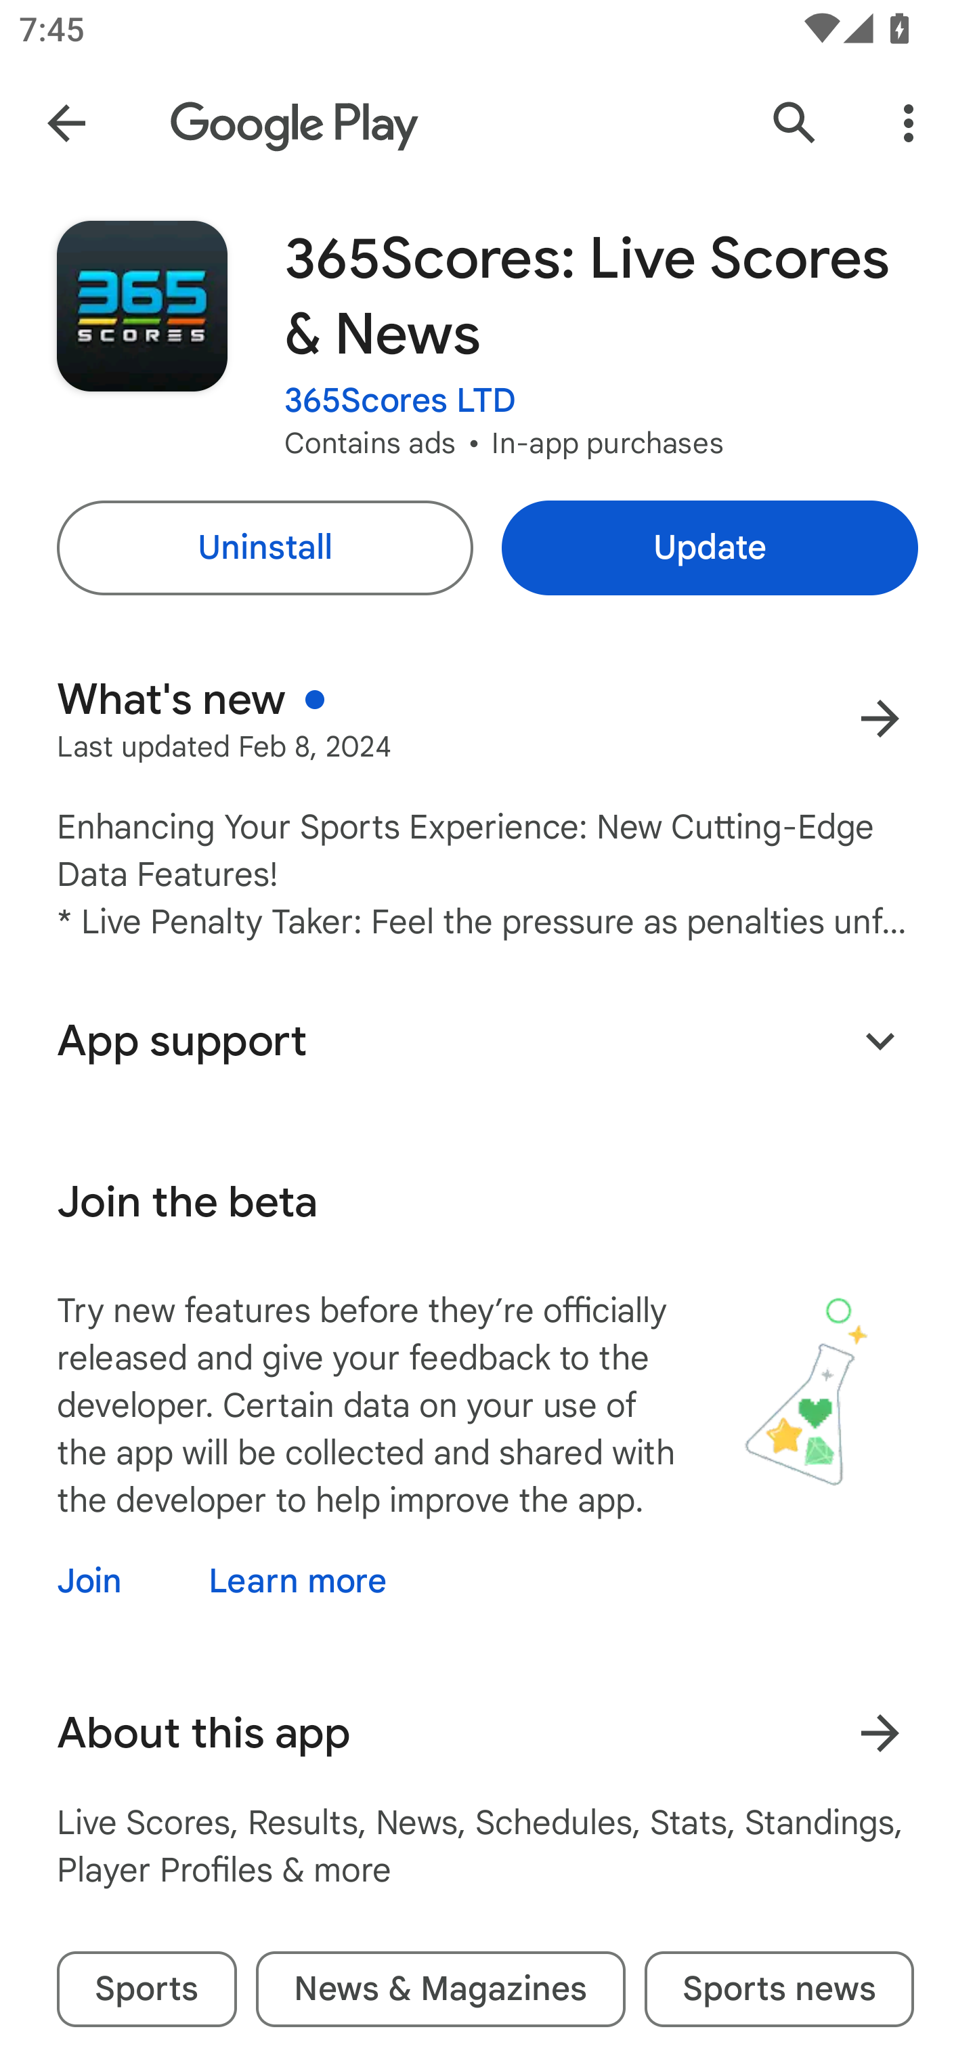 This screenshot has width=975, height=2059. Describe the element at coordinates (710, 547) in the screenshot. I see `Update` at that location.